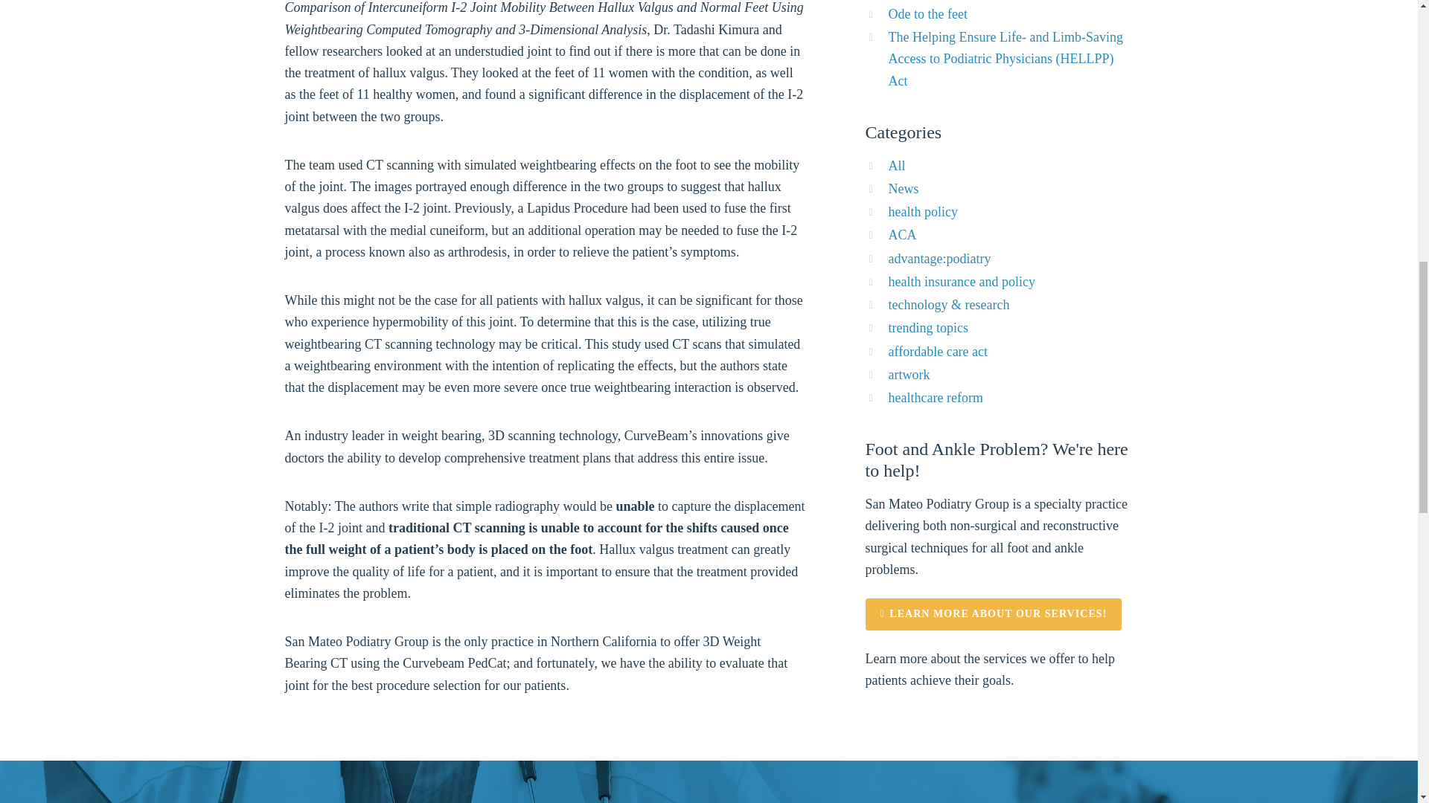  What do you see at coordinates (940, 259) in the screenshot?
I see `advantage:podiatry` at bounding box center [940, 259].